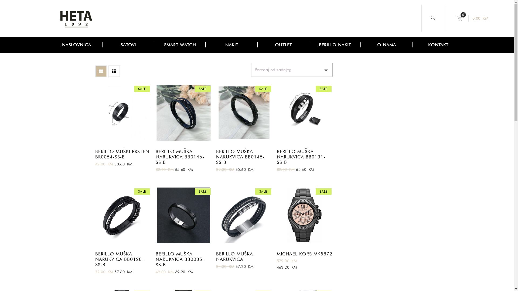  What do you see at coordinates (114, 71) in the screenshot?
I see `List view` at bounding box center [114, 71].